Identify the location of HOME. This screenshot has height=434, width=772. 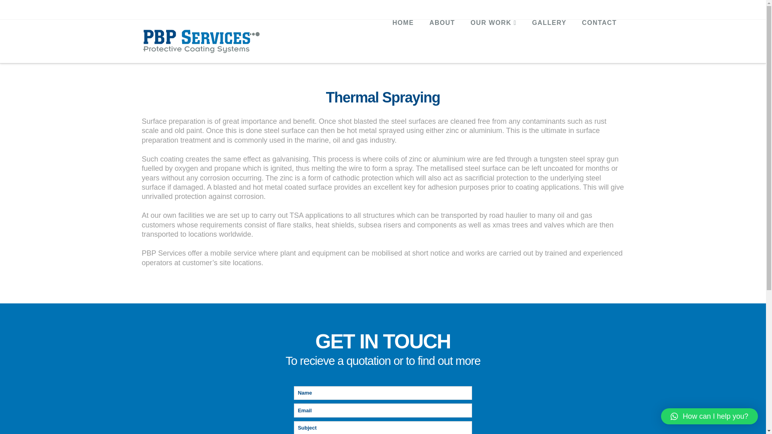
(403, 38).